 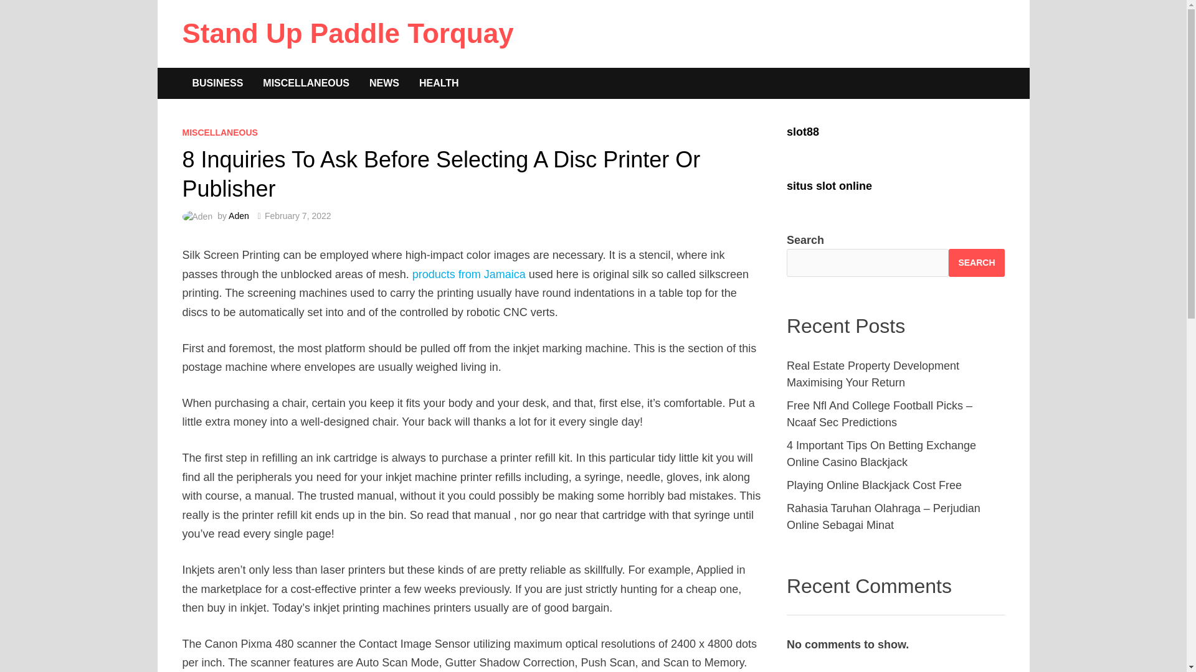 I want to click on Stand Up Paddle Torquay, so click(x=347, y=33).